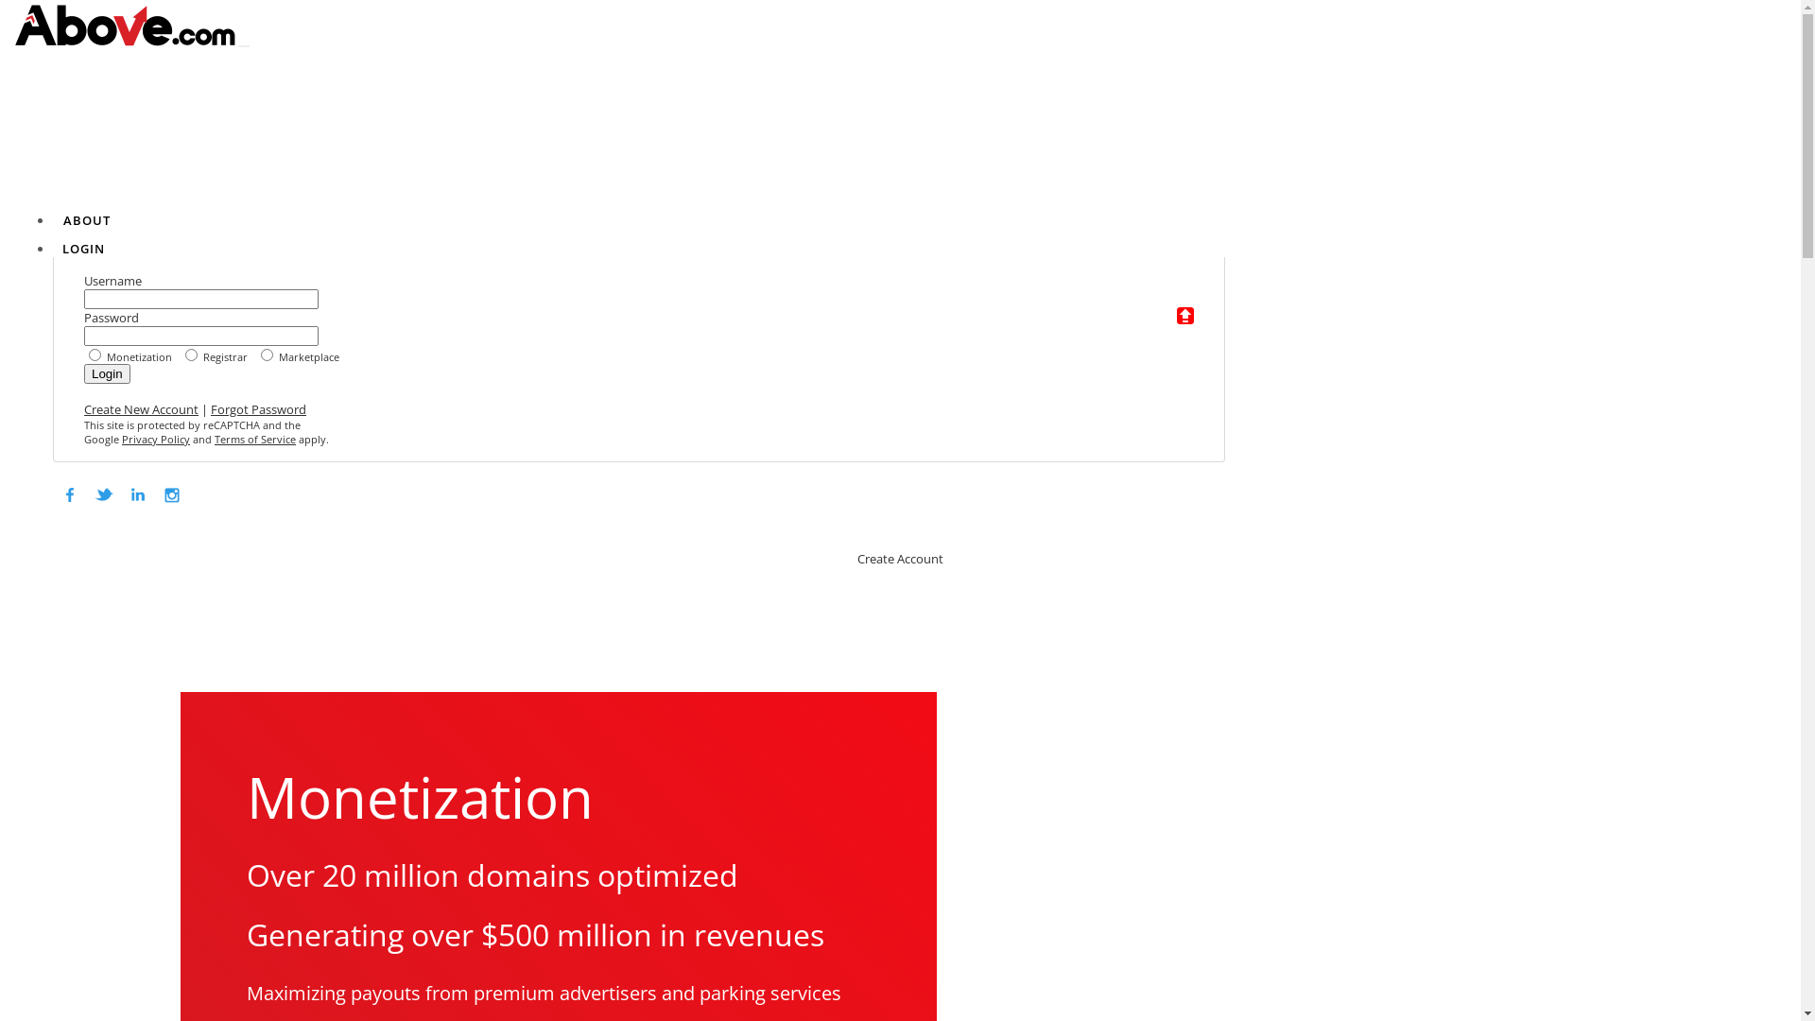  I want to click on Forgot Password, so click(259, 409).